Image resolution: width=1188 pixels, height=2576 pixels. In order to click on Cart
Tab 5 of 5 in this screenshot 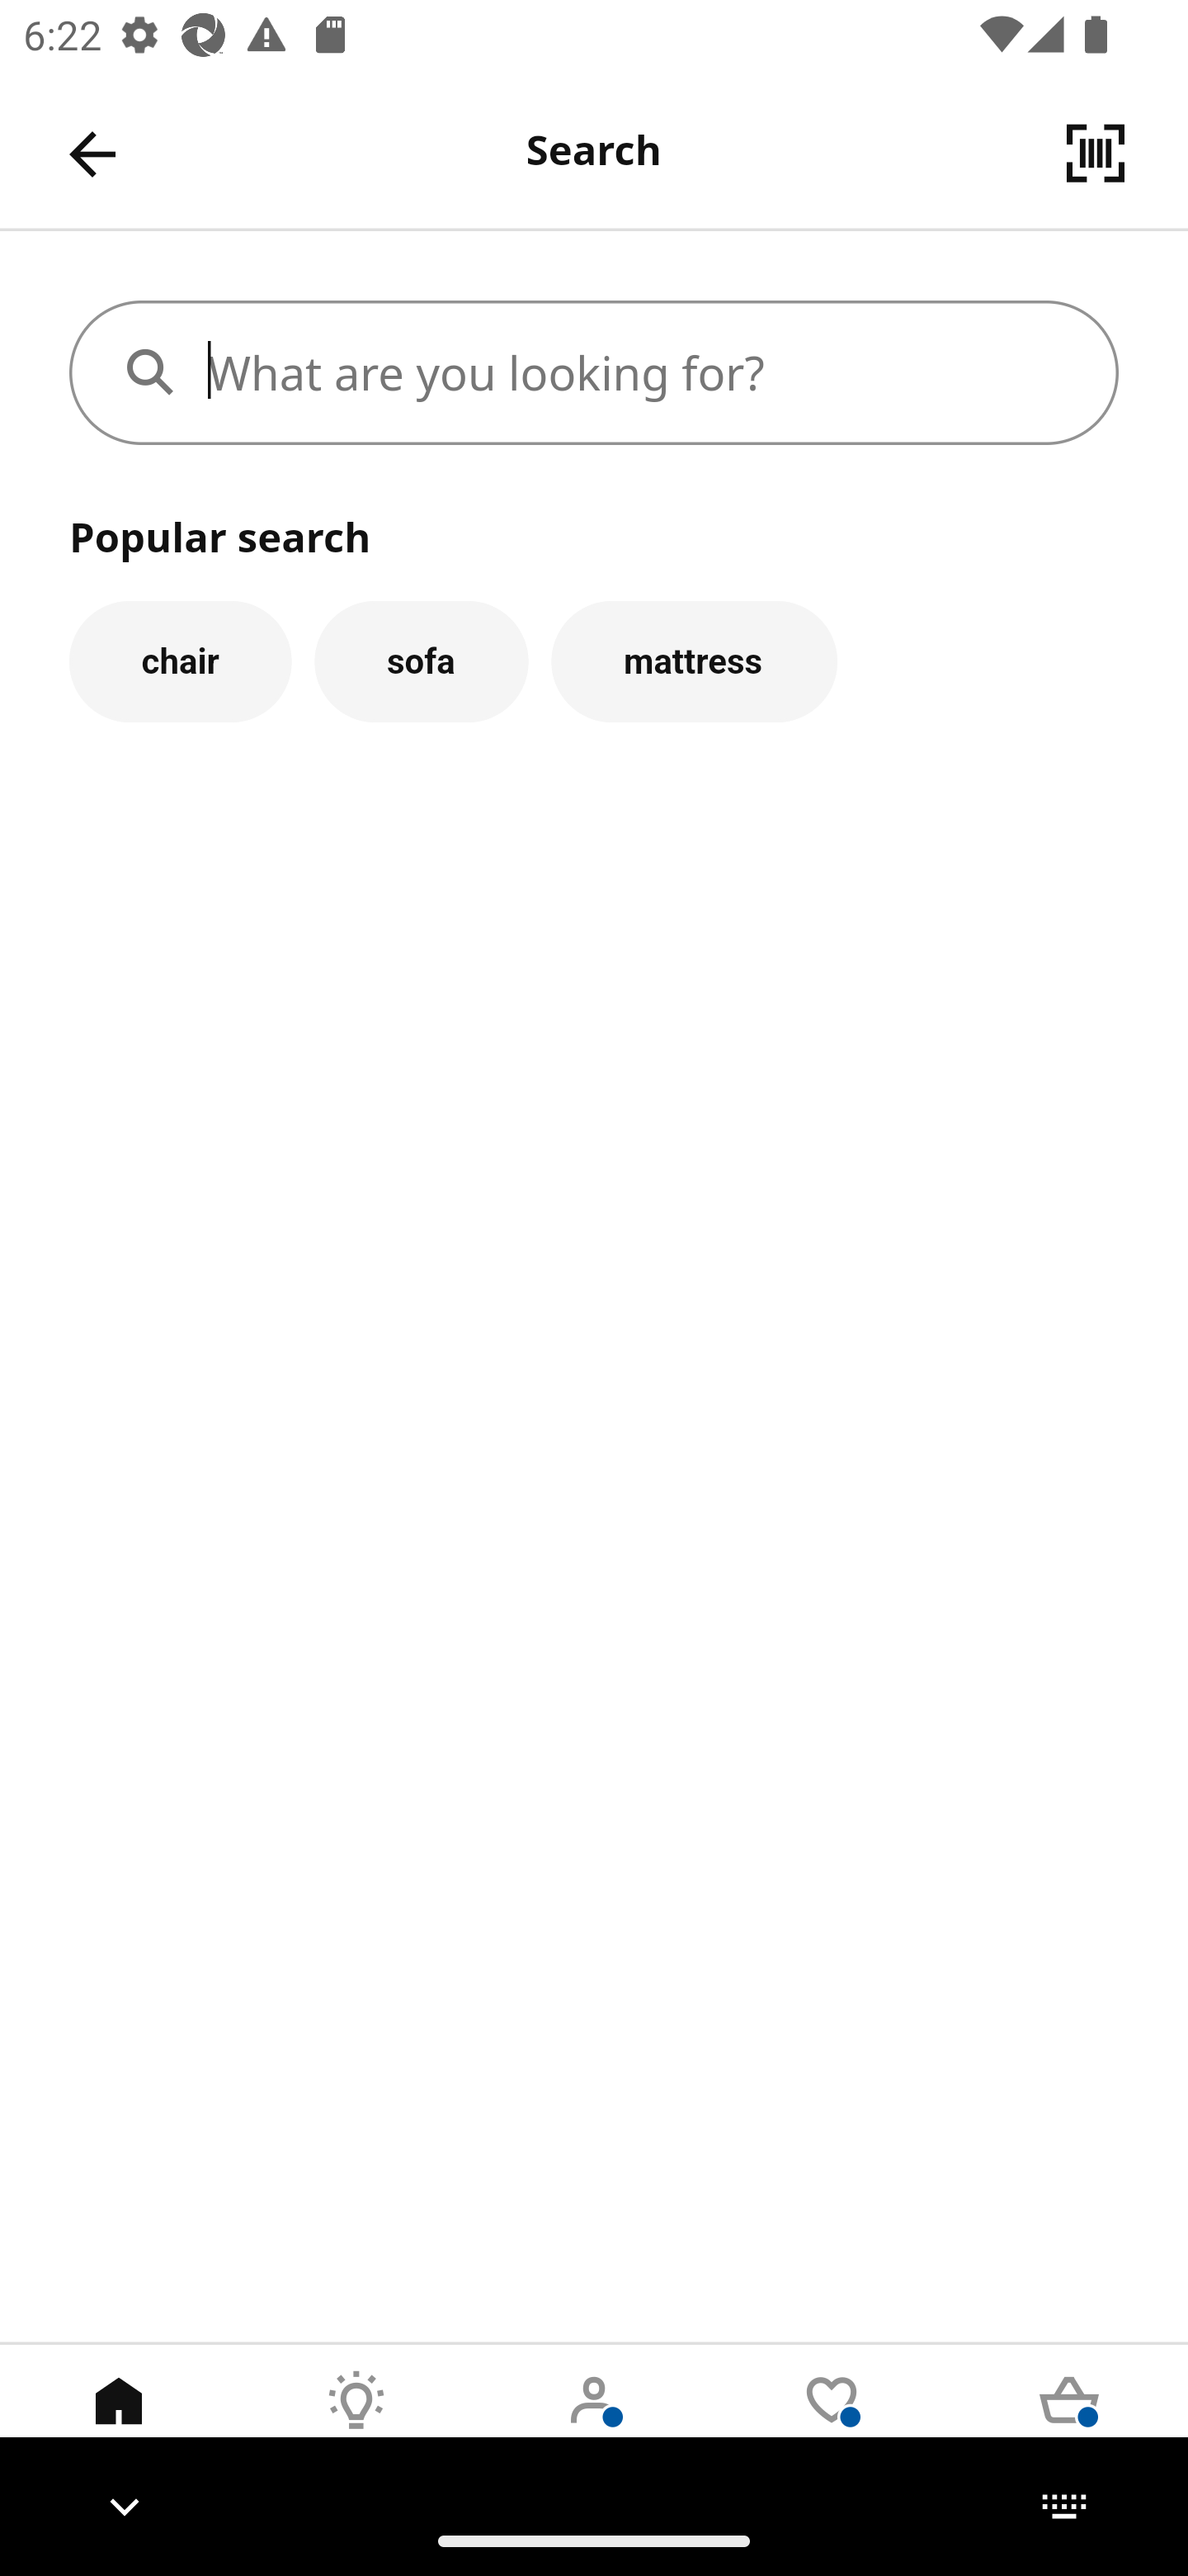, I will do `click(1069, 2425)`.